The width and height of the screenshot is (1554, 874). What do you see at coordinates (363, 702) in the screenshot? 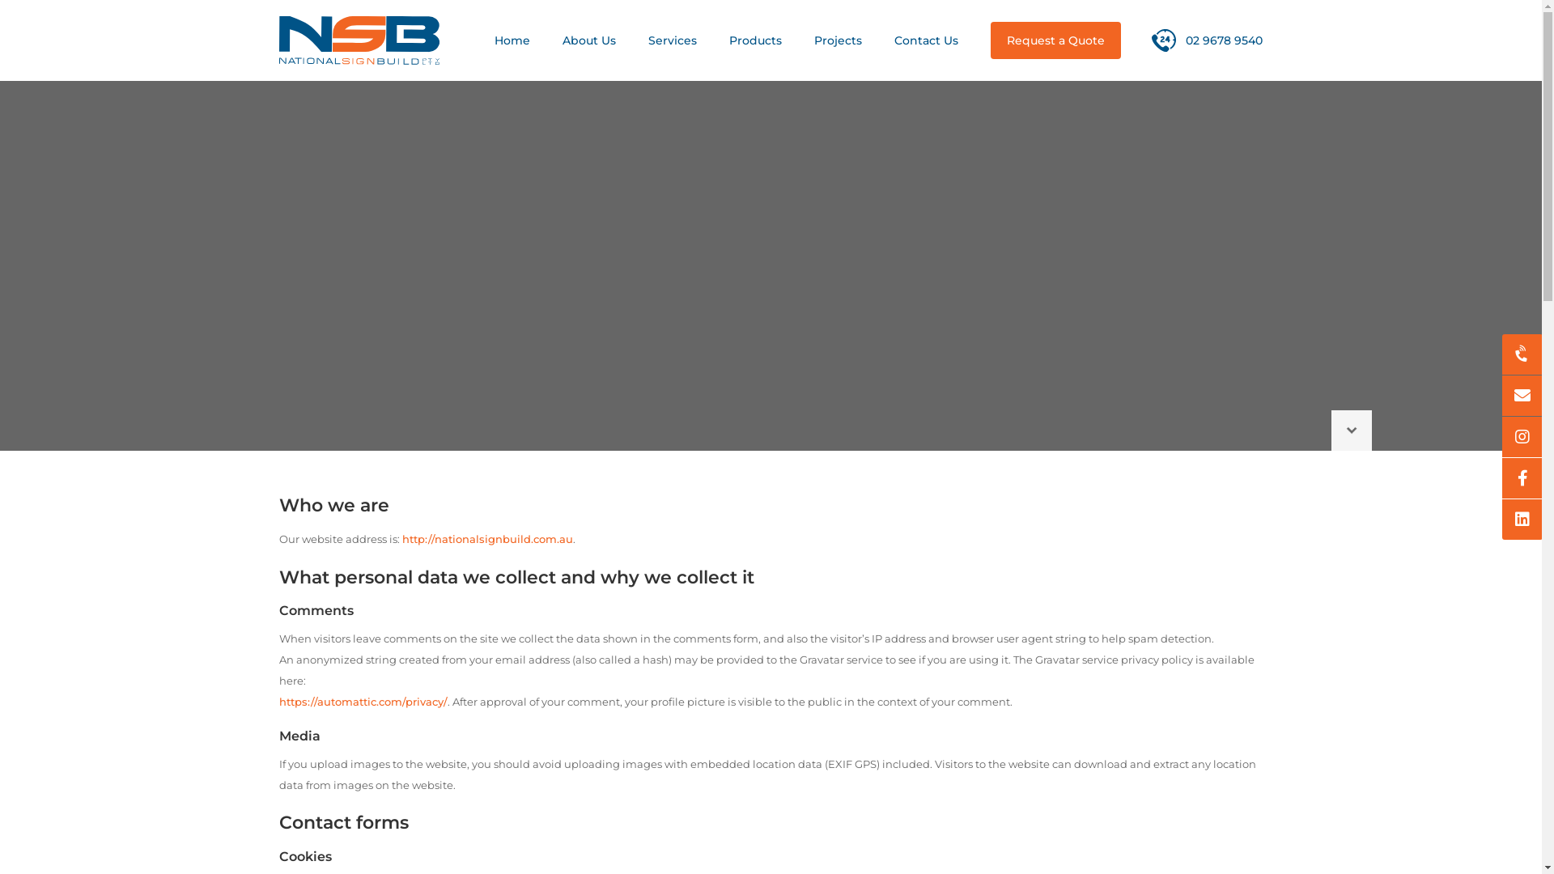
I see `https://automattic.com/privacy/` at bounding box center [363, 702].